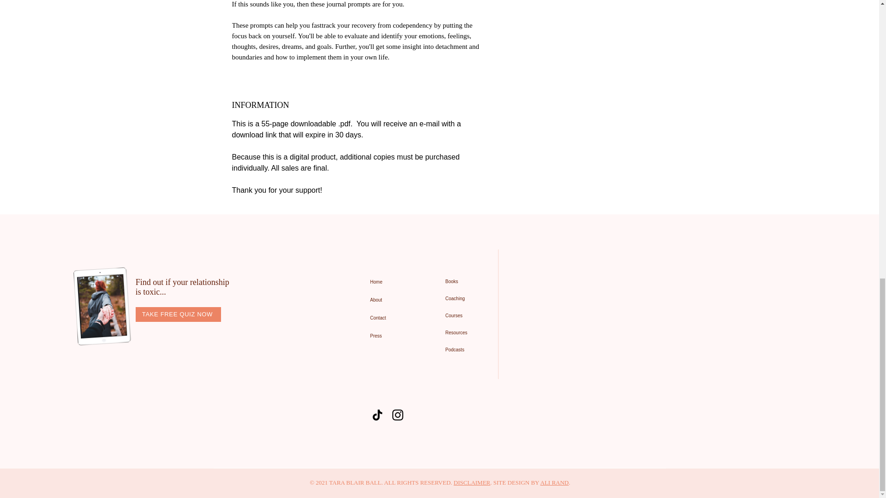  Describe the element at coordinates (472, 482) in the screenshot. I see `DISCLAIMER` at that location.